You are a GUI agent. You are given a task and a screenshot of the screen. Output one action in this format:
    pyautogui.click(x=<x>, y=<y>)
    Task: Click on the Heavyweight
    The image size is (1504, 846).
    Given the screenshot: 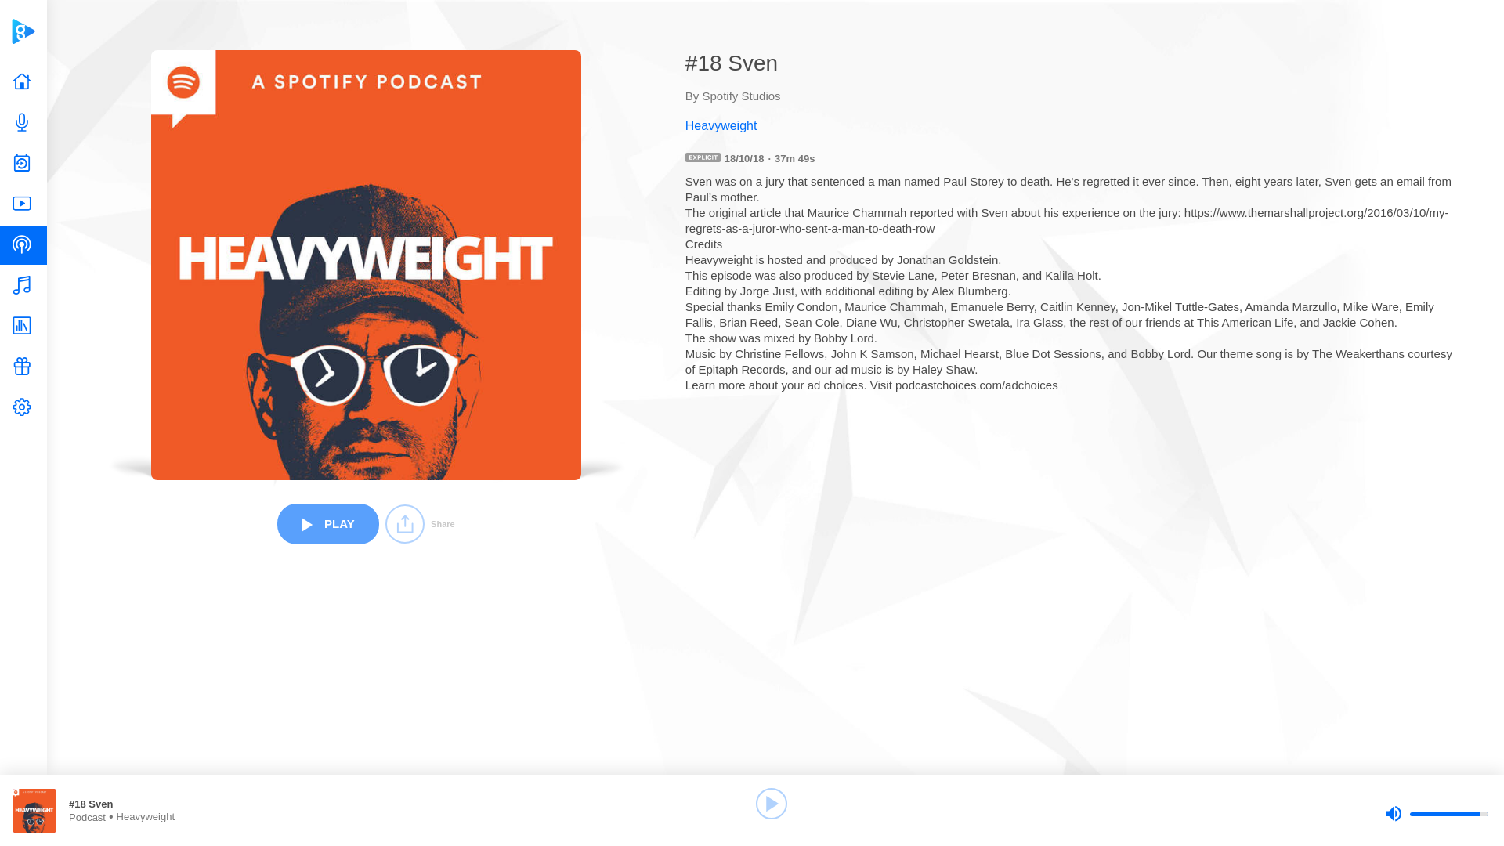 What is the action you would take?
    pyautogui.click(x=1070, y=125)
    